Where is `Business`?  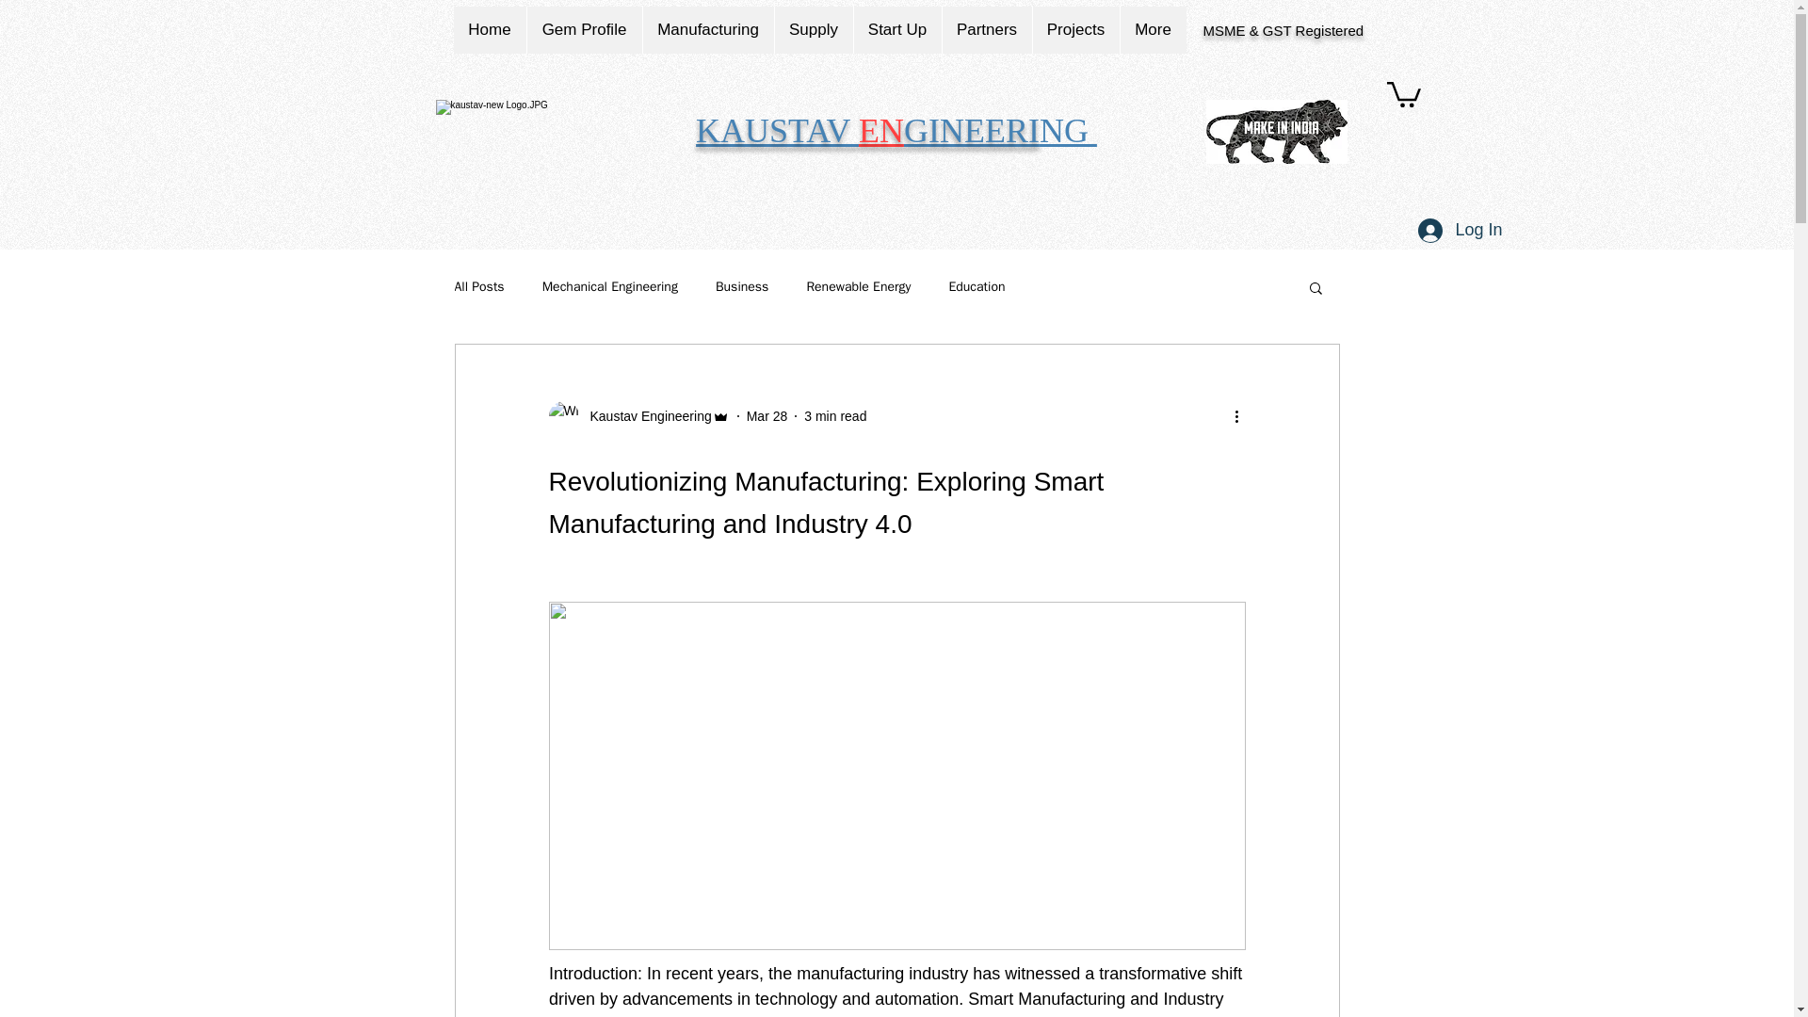 Business is located at coordinates (742, 286).